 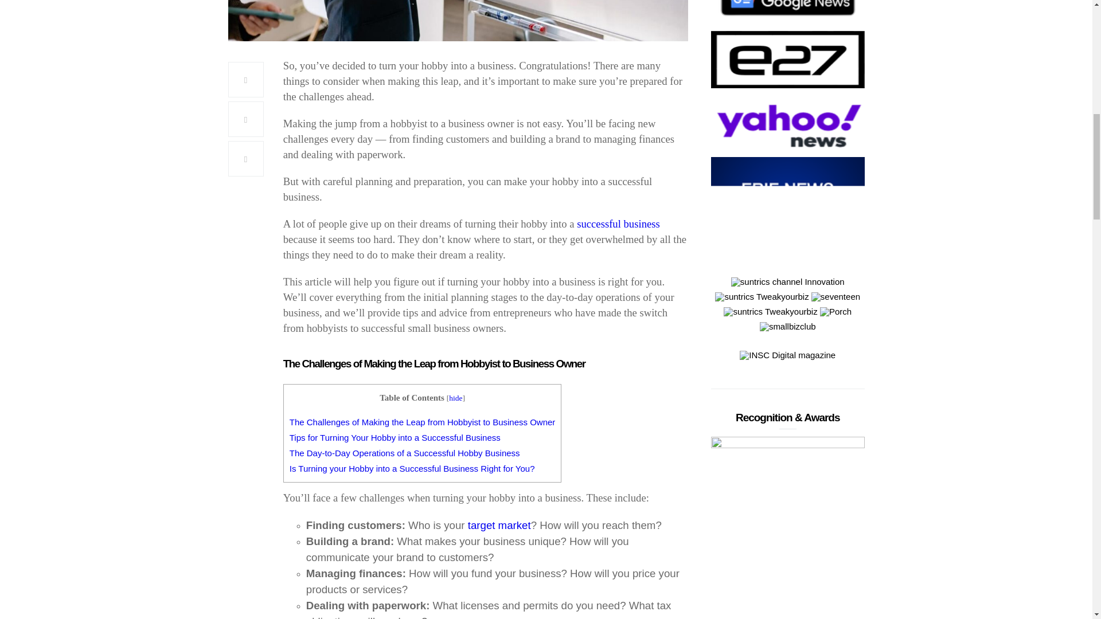 What do you see at coordinates (245, 79) in the screenshot?
I see `Share on Facebook` at bounding box center [245, 79].